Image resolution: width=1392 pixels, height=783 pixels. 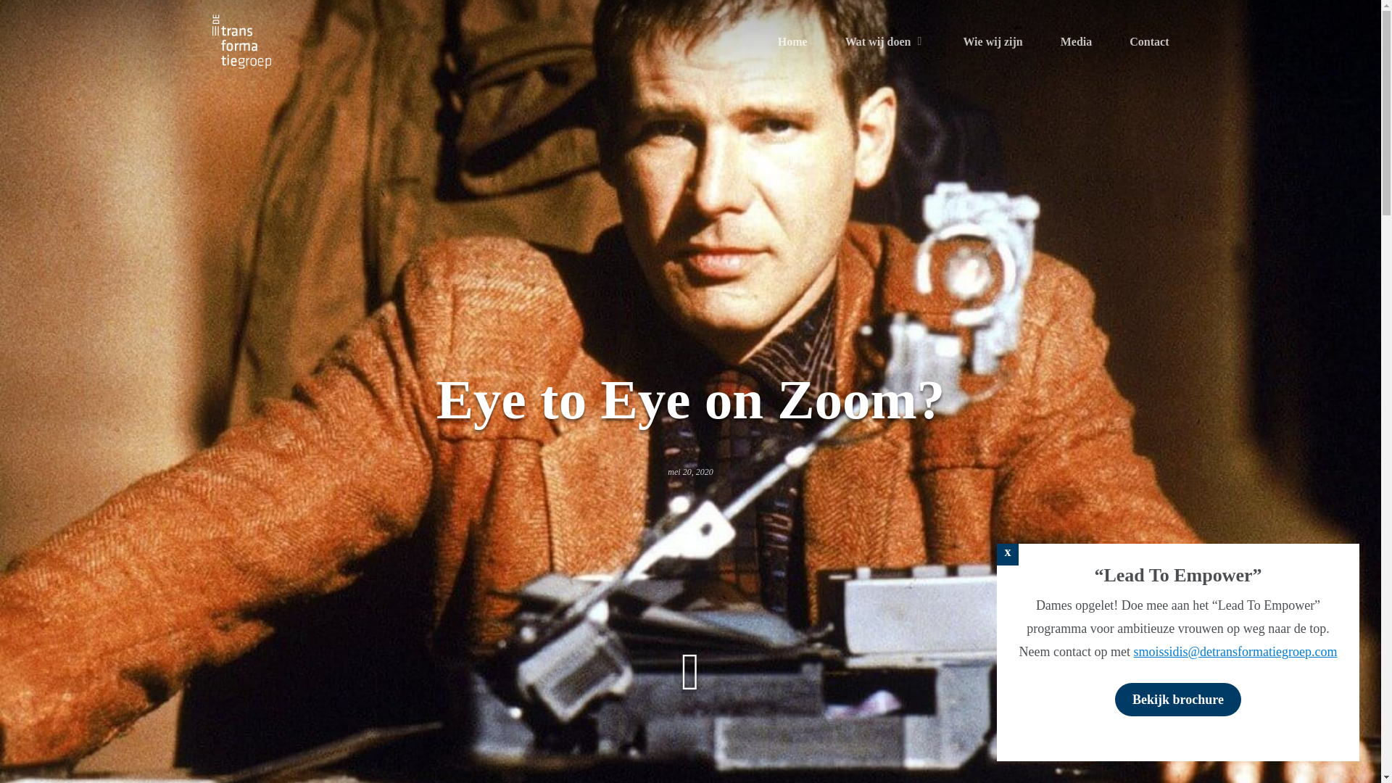 I want to click on Wat wij doen, so click(x=884, y=42).